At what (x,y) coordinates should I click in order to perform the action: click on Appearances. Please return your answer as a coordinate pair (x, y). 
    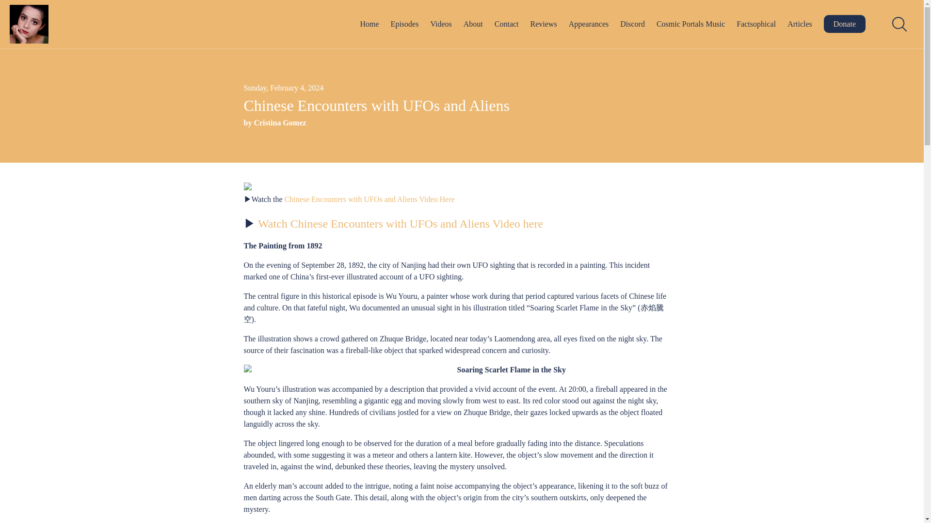
    Looking at the image, I should click on (589, 24).